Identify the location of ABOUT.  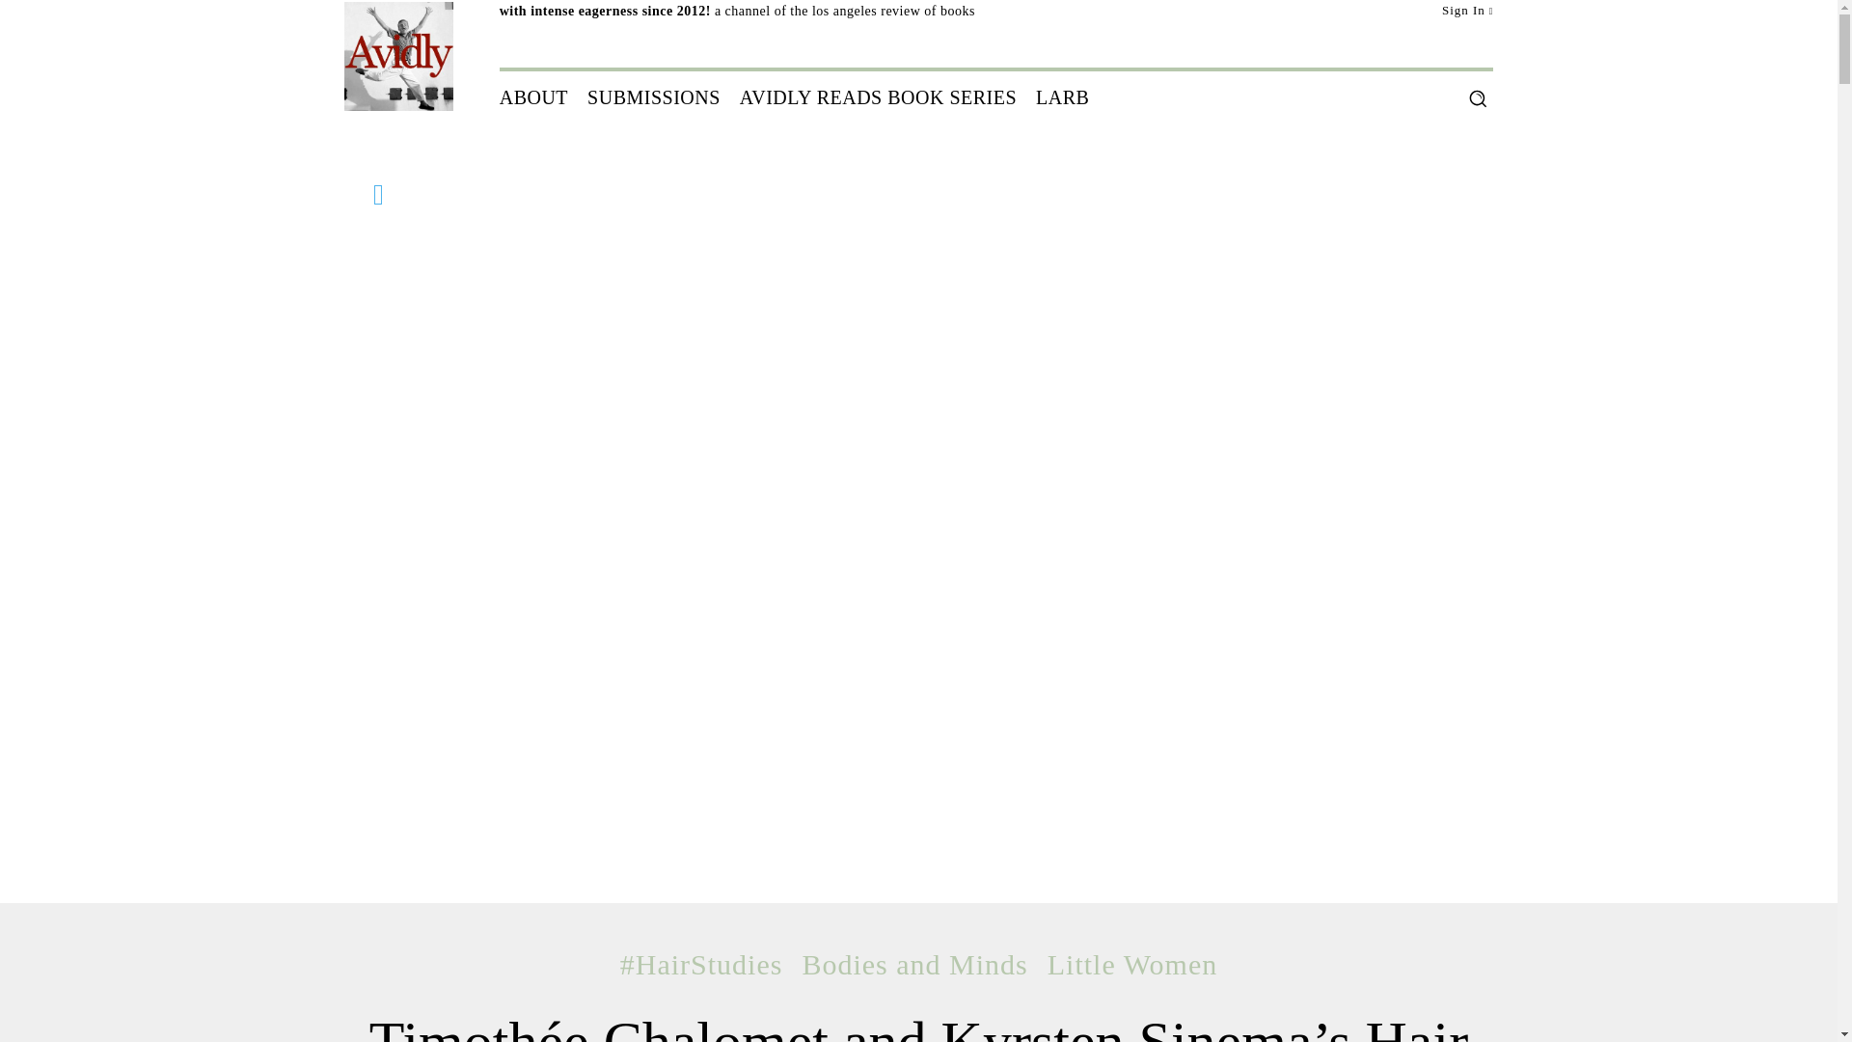
(534, 96).